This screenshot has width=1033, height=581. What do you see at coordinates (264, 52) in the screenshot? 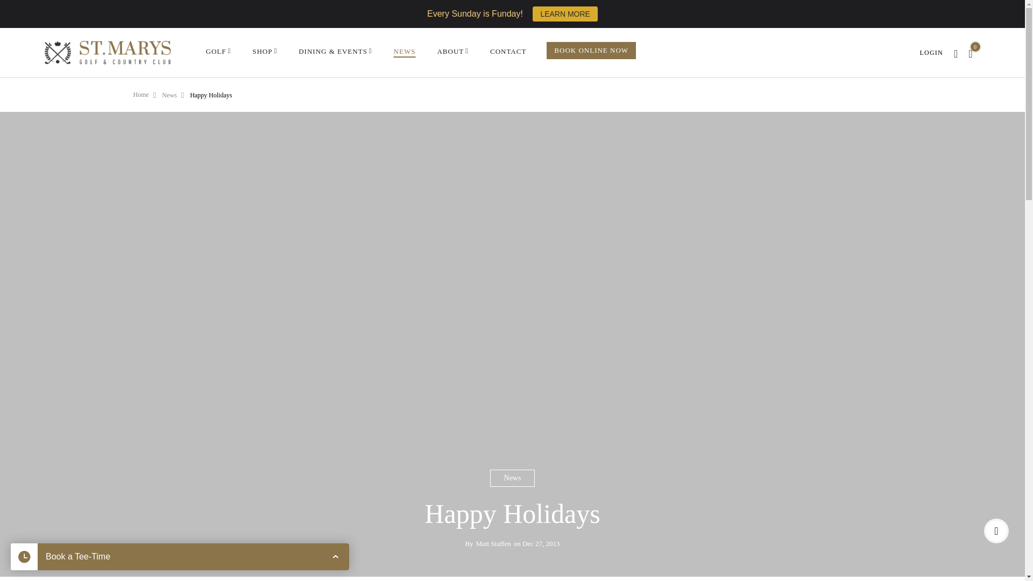
I see `SHOP` at bounding box center [264, 52].